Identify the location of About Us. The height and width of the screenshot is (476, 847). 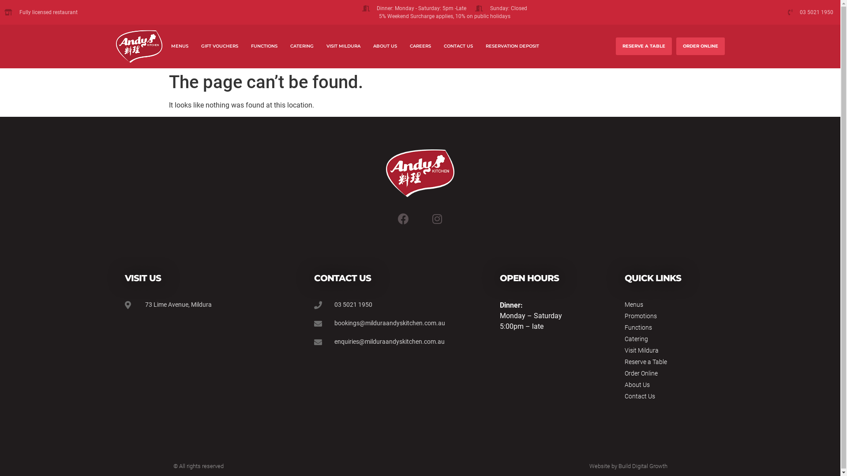
(670, 385).